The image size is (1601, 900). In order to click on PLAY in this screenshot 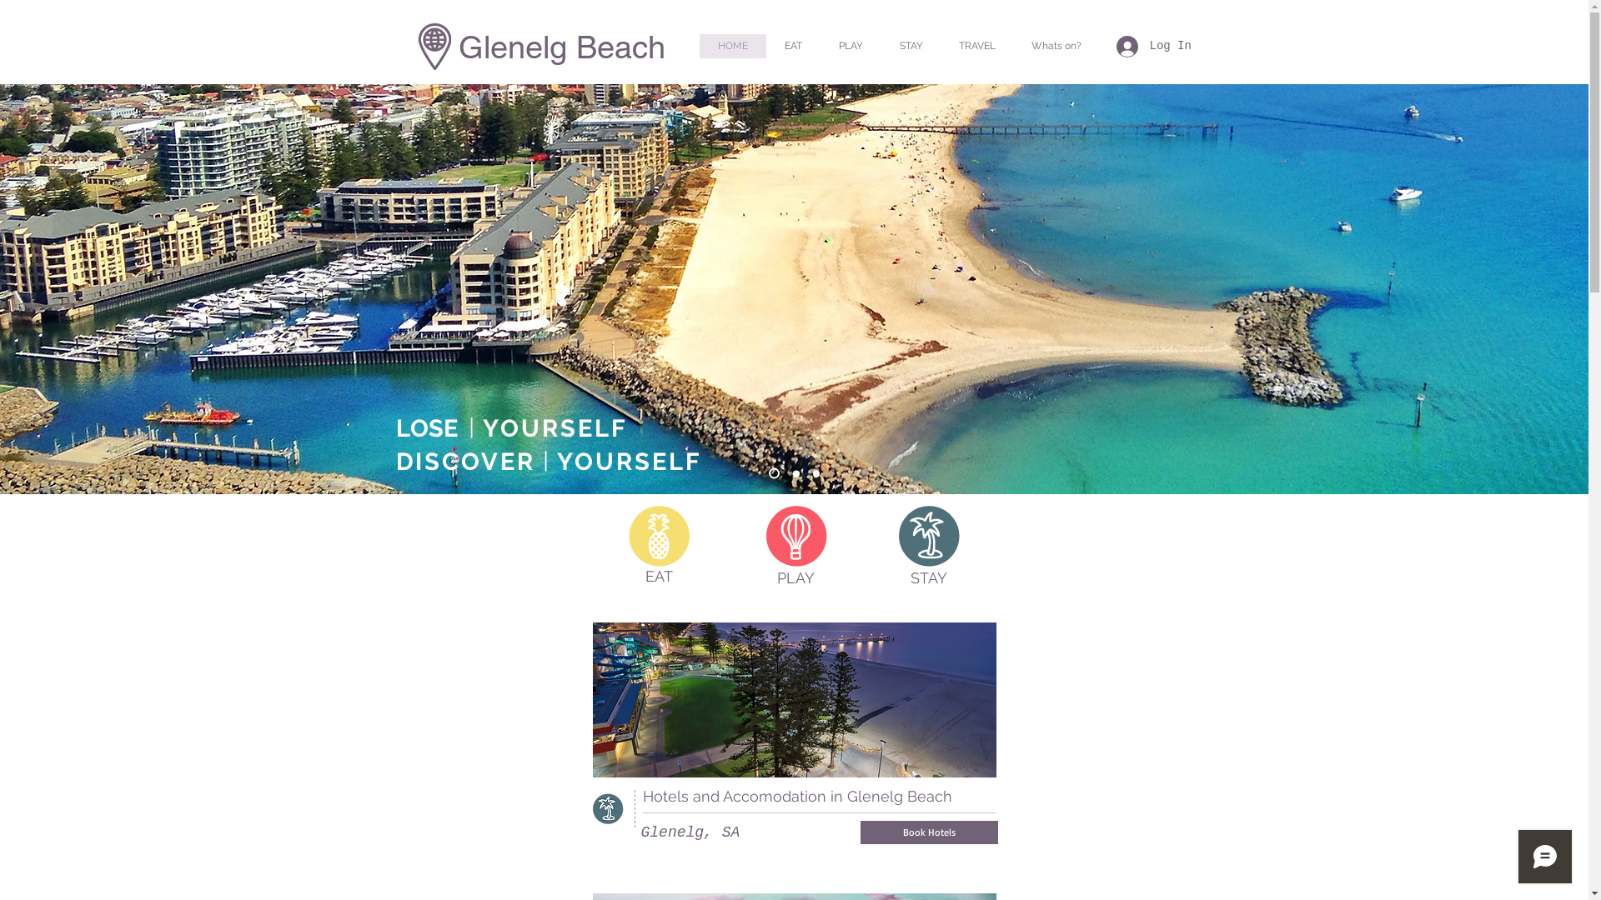, I will do `click(851, 47)`.